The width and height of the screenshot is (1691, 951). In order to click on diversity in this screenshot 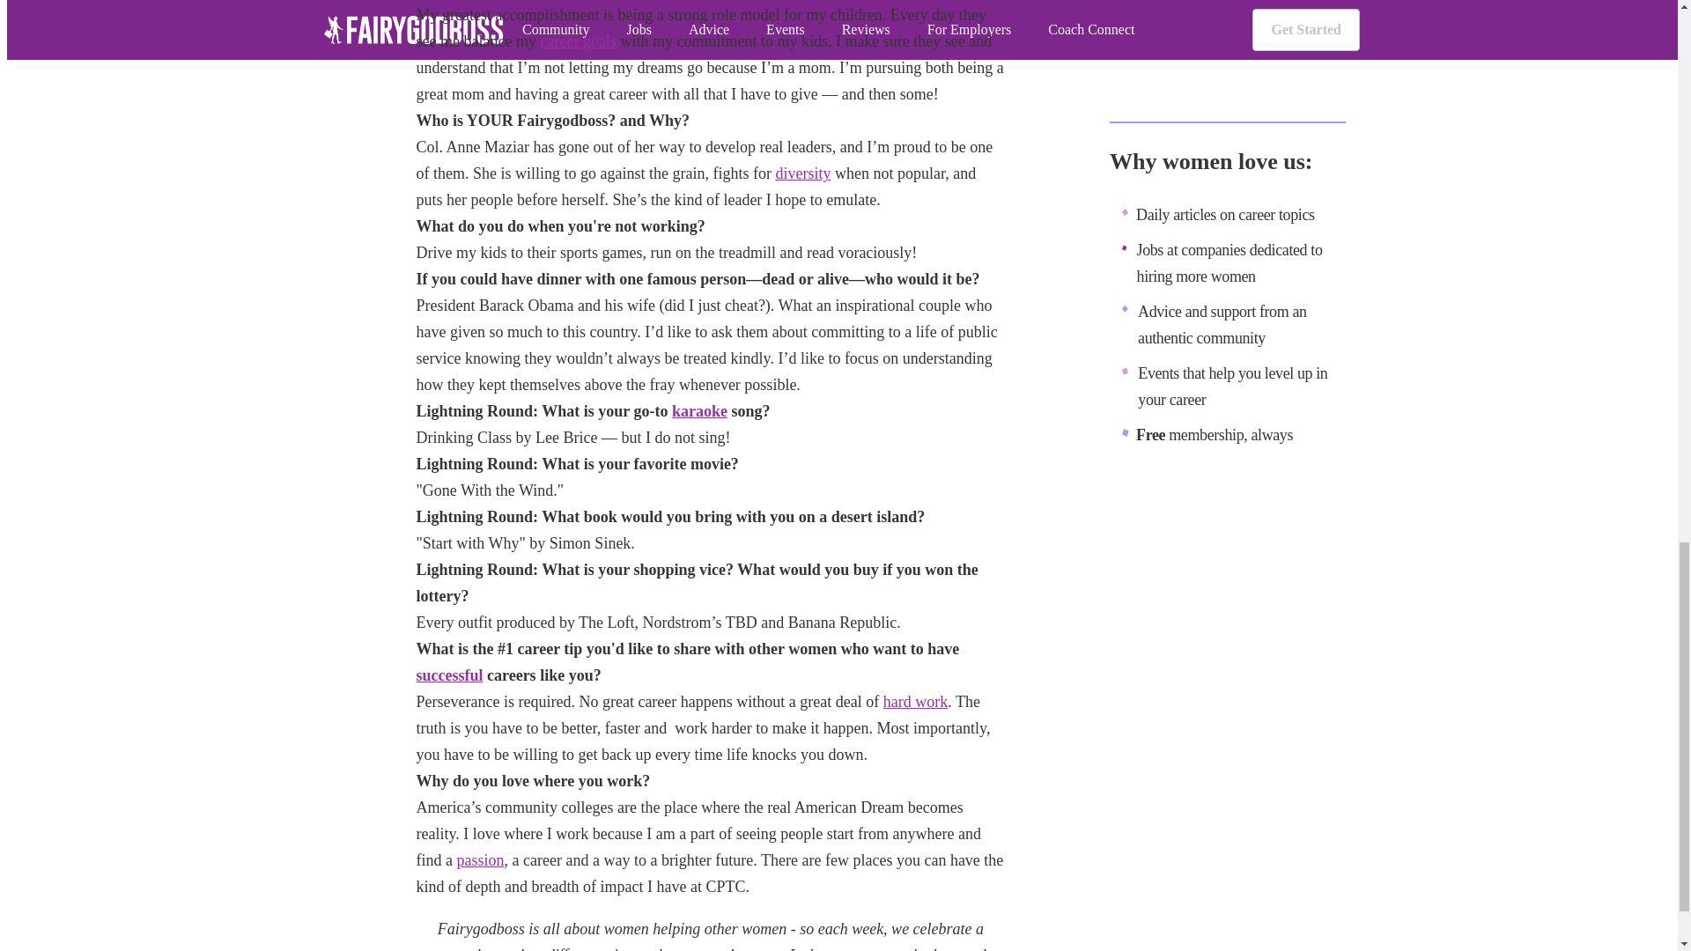, I will do `click(801, 173)`.